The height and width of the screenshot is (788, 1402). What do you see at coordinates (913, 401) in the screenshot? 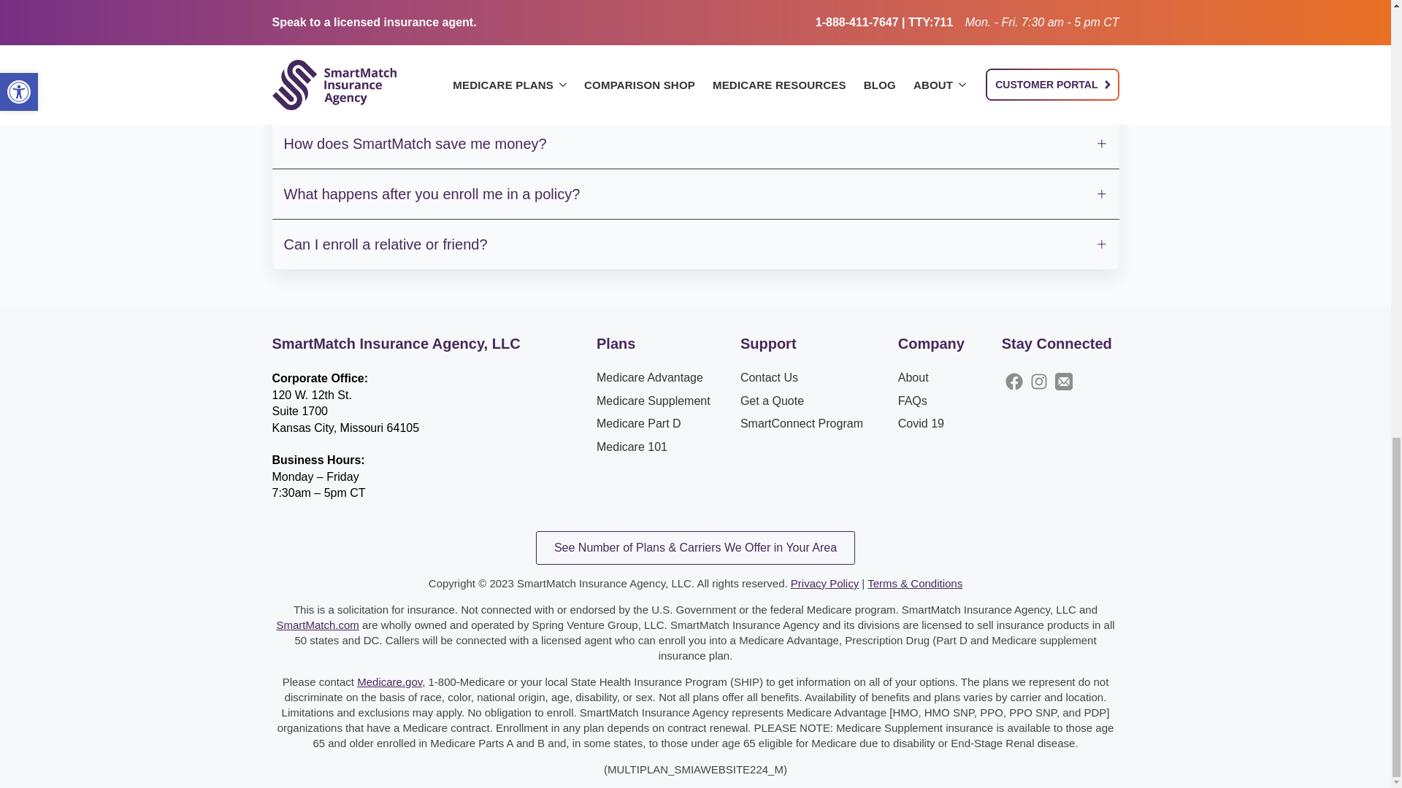
I see `FAQs` at bounding box center [913, 401].